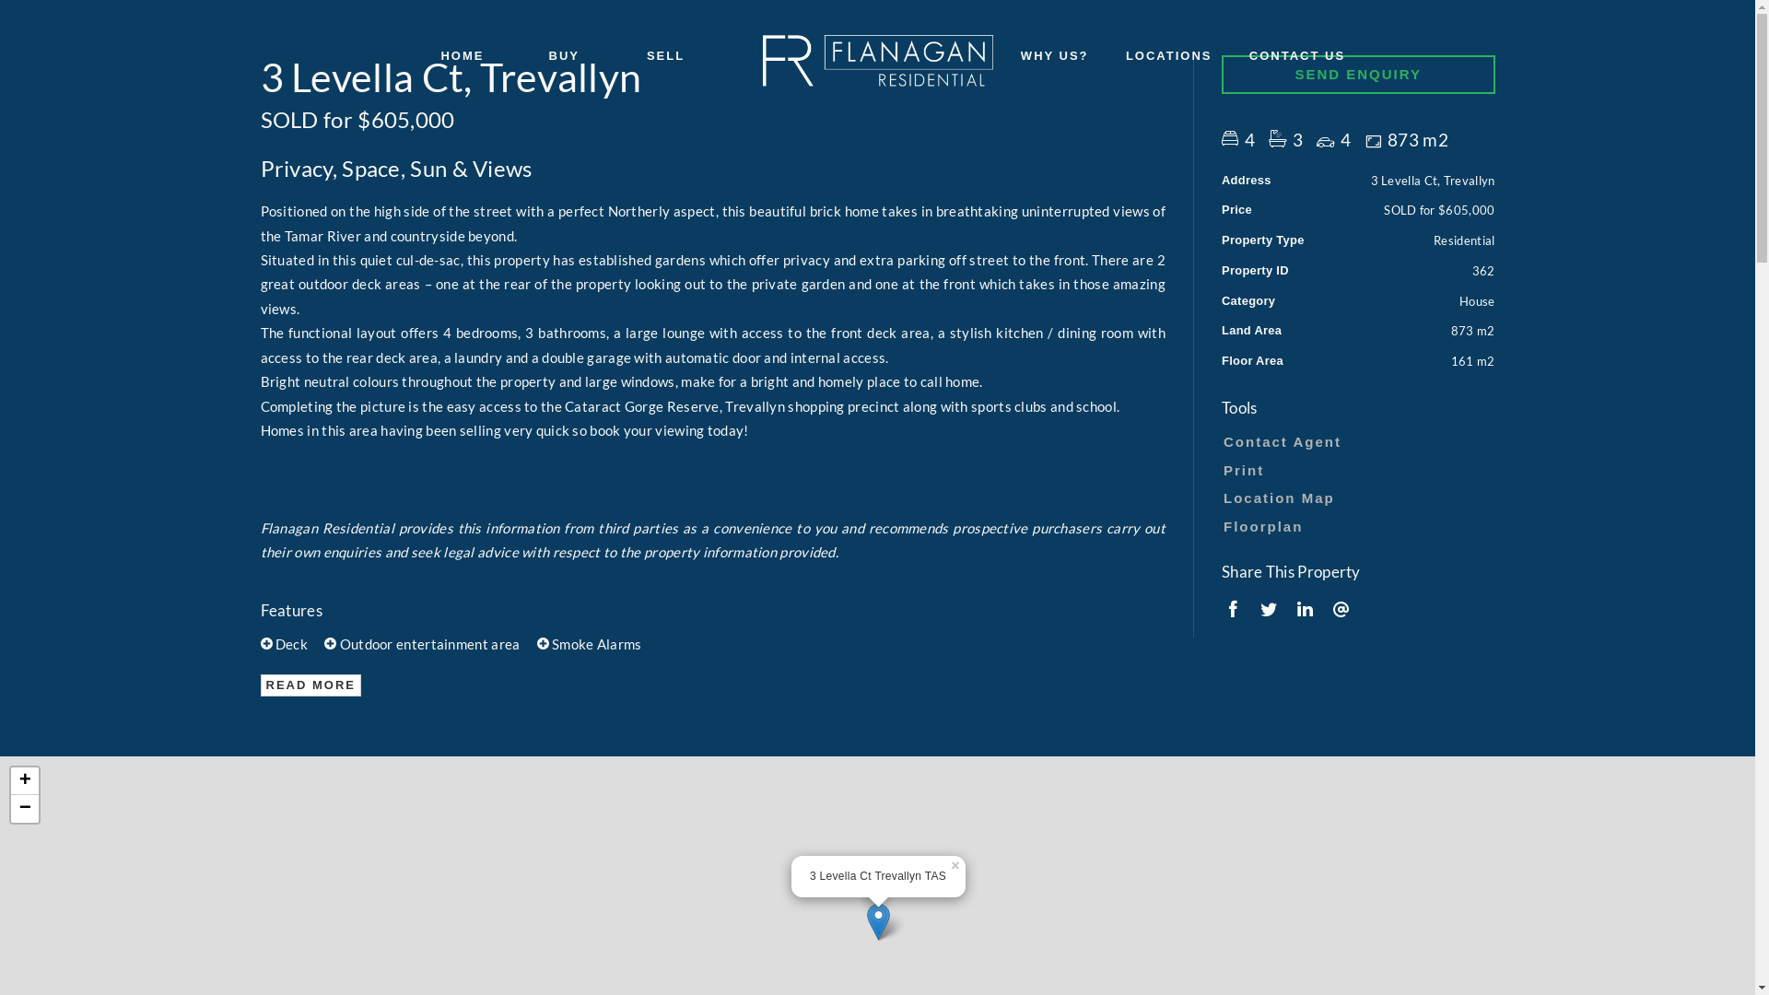 The width and height of the screenshot is (1769, 995). Describe the element at coordinates (1354, 498) in the screenshot. I see `Location Map` at that location.